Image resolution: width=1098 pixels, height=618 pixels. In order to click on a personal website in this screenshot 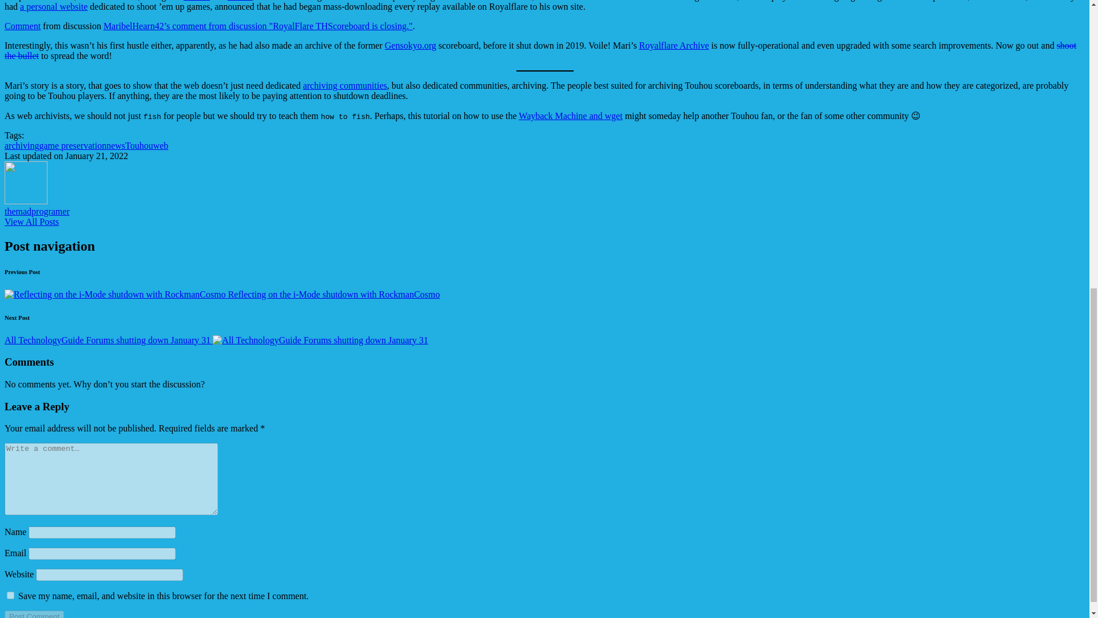, I will do `click(54, 7)`.